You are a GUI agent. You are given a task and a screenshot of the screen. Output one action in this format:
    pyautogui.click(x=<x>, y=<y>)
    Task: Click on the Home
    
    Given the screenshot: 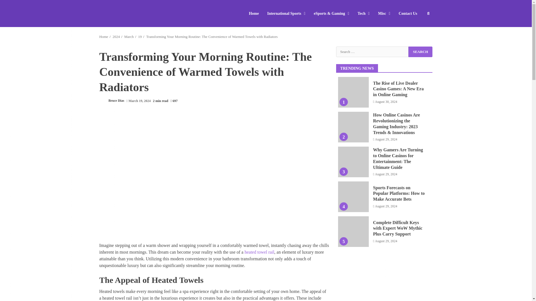 What is the action you would take?
    pyautogui.click(x=256, y=13)
    